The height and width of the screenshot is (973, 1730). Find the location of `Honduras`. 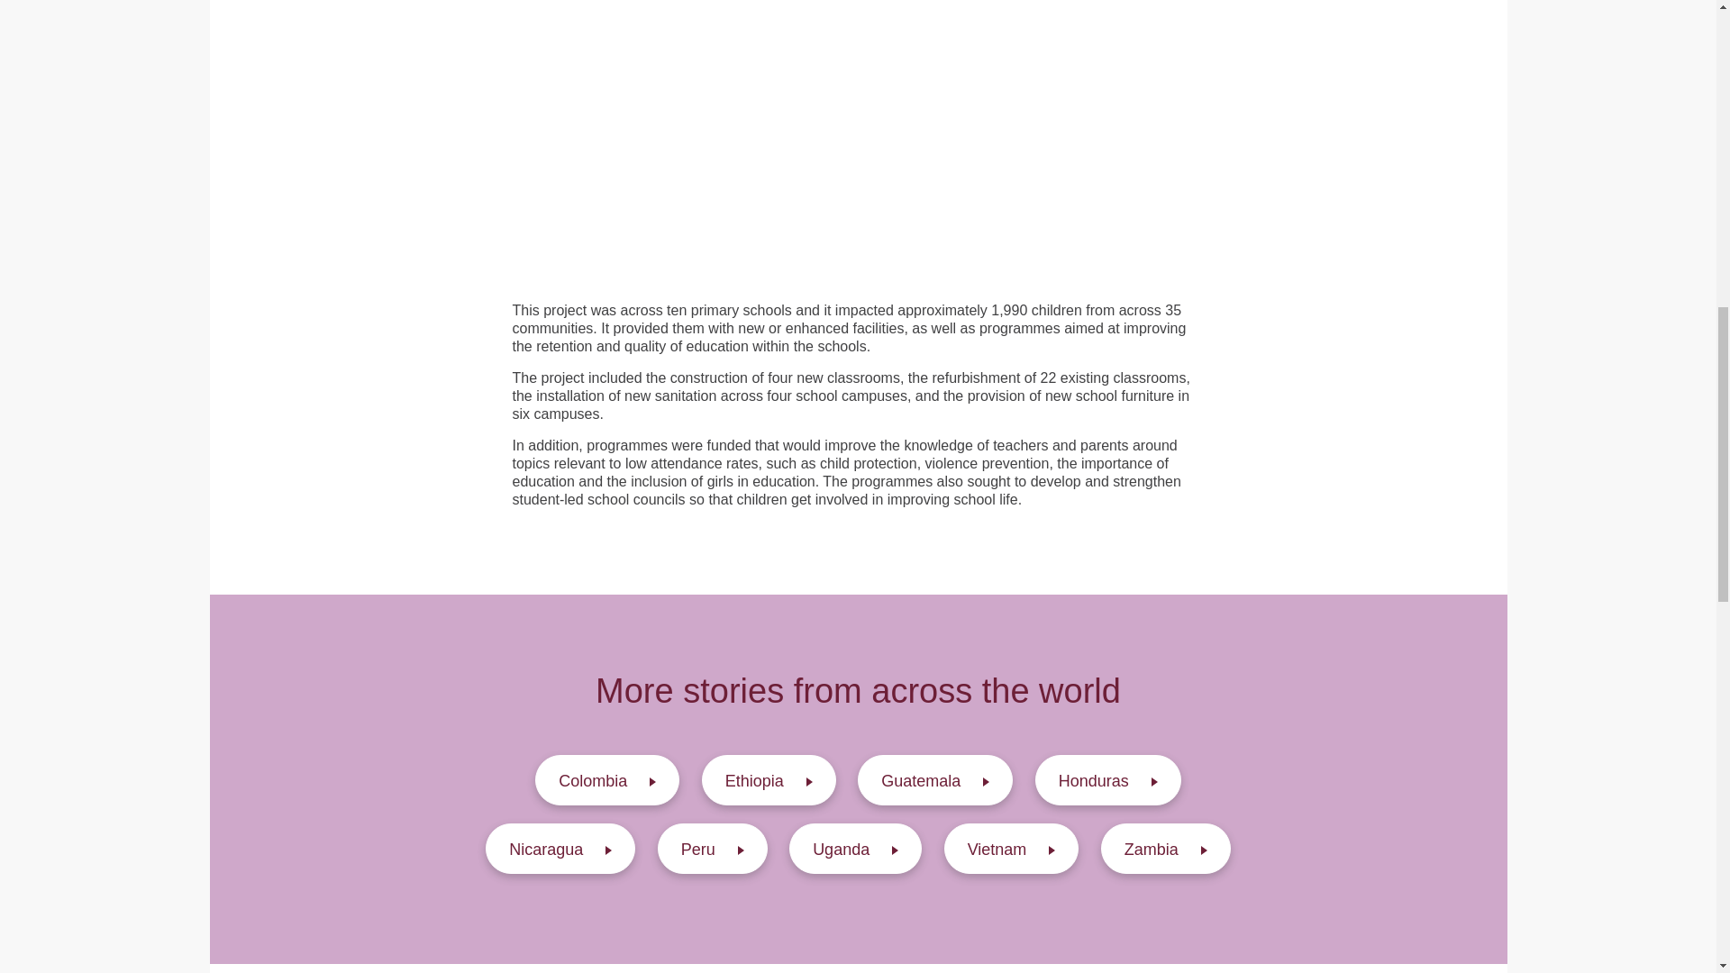

Honduras is located at coordinates (1108, 780).